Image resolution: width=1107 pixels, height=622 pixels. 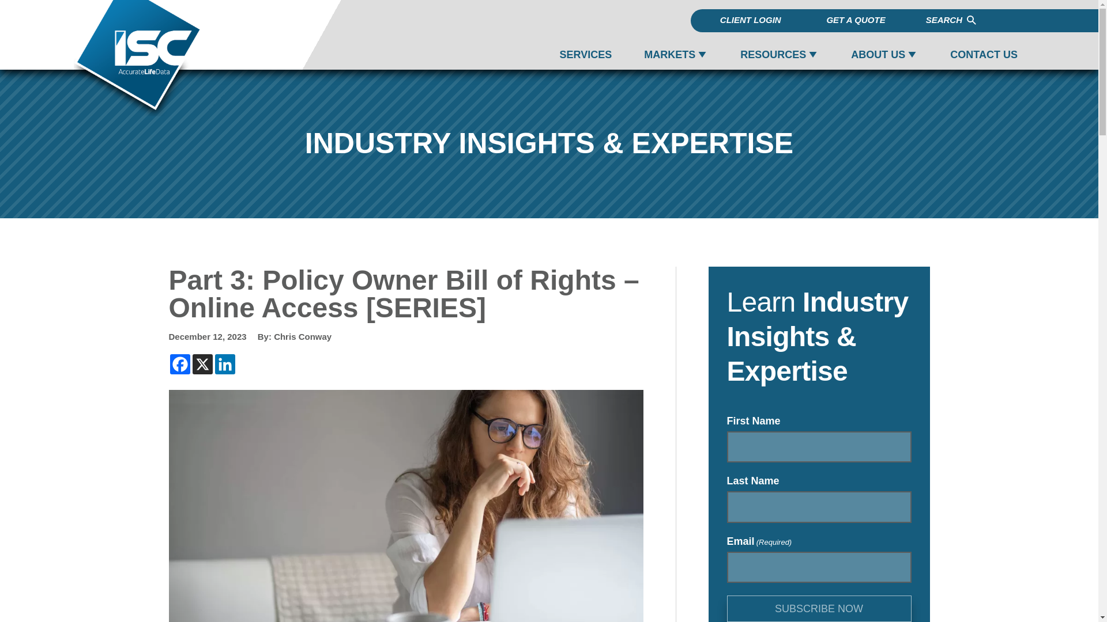 I want to click on RESOURCES, so click(x=773, y=55).